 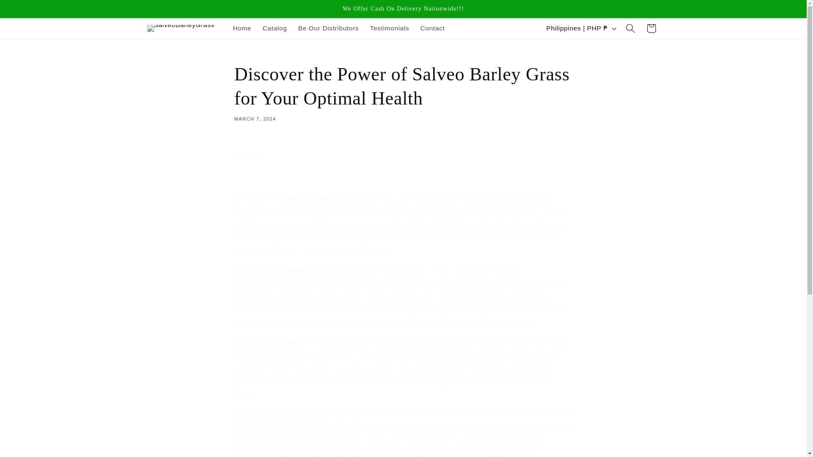 What do you see at coordinates (651, 28) in the screenshot?
I see `Cart` at bounding box center [651, 28].